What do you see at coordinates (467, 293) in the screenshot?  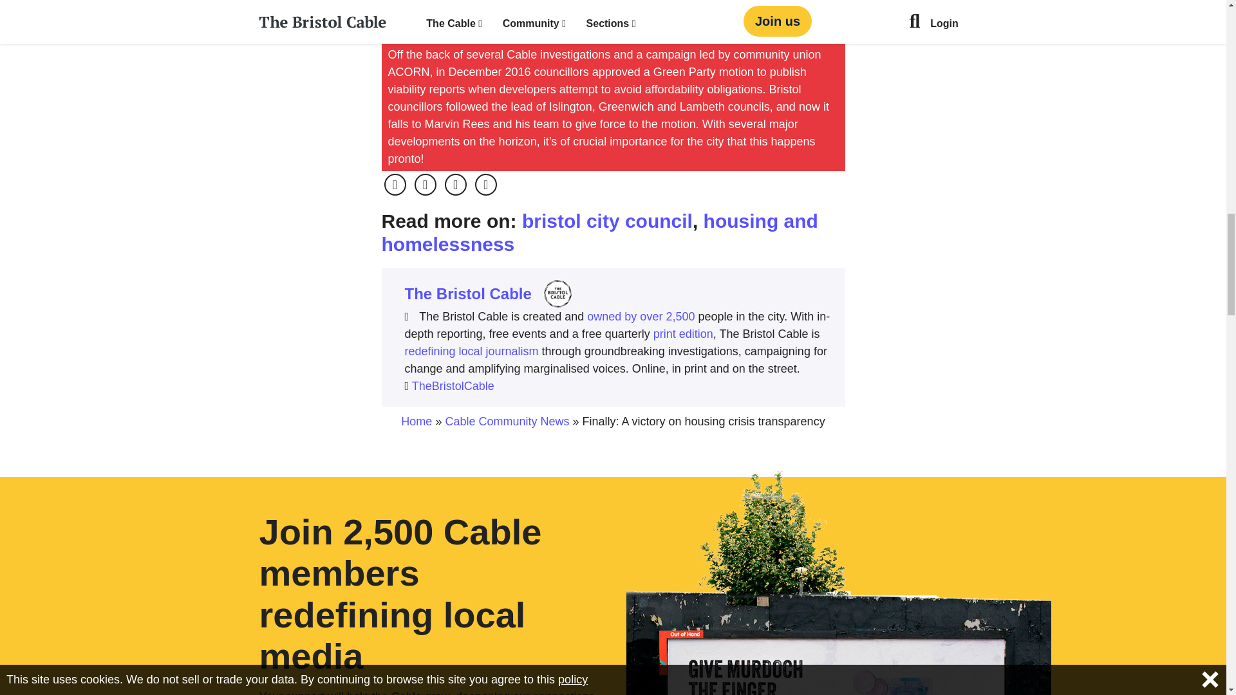 I see `Posts by The Bristol Cable` at bounding box center [467, 293].